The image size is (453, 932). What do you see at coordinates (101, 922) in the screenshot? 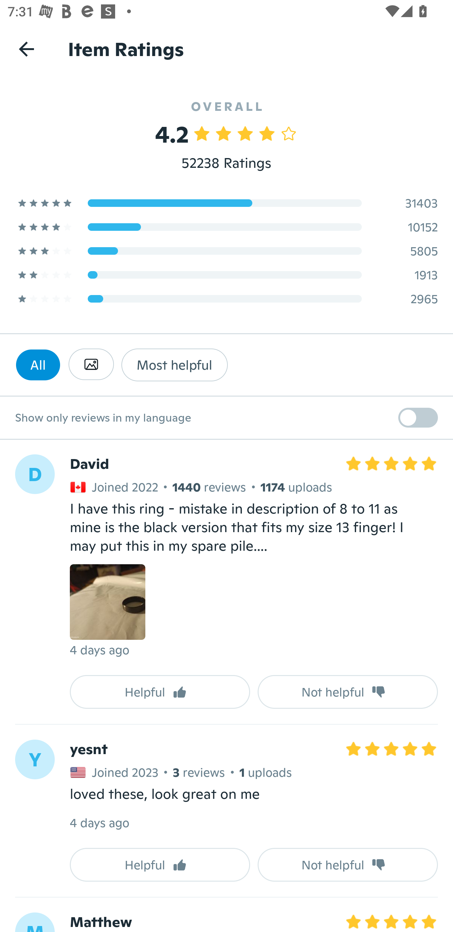
I see `Matthew` at bounding box center [101, 922].